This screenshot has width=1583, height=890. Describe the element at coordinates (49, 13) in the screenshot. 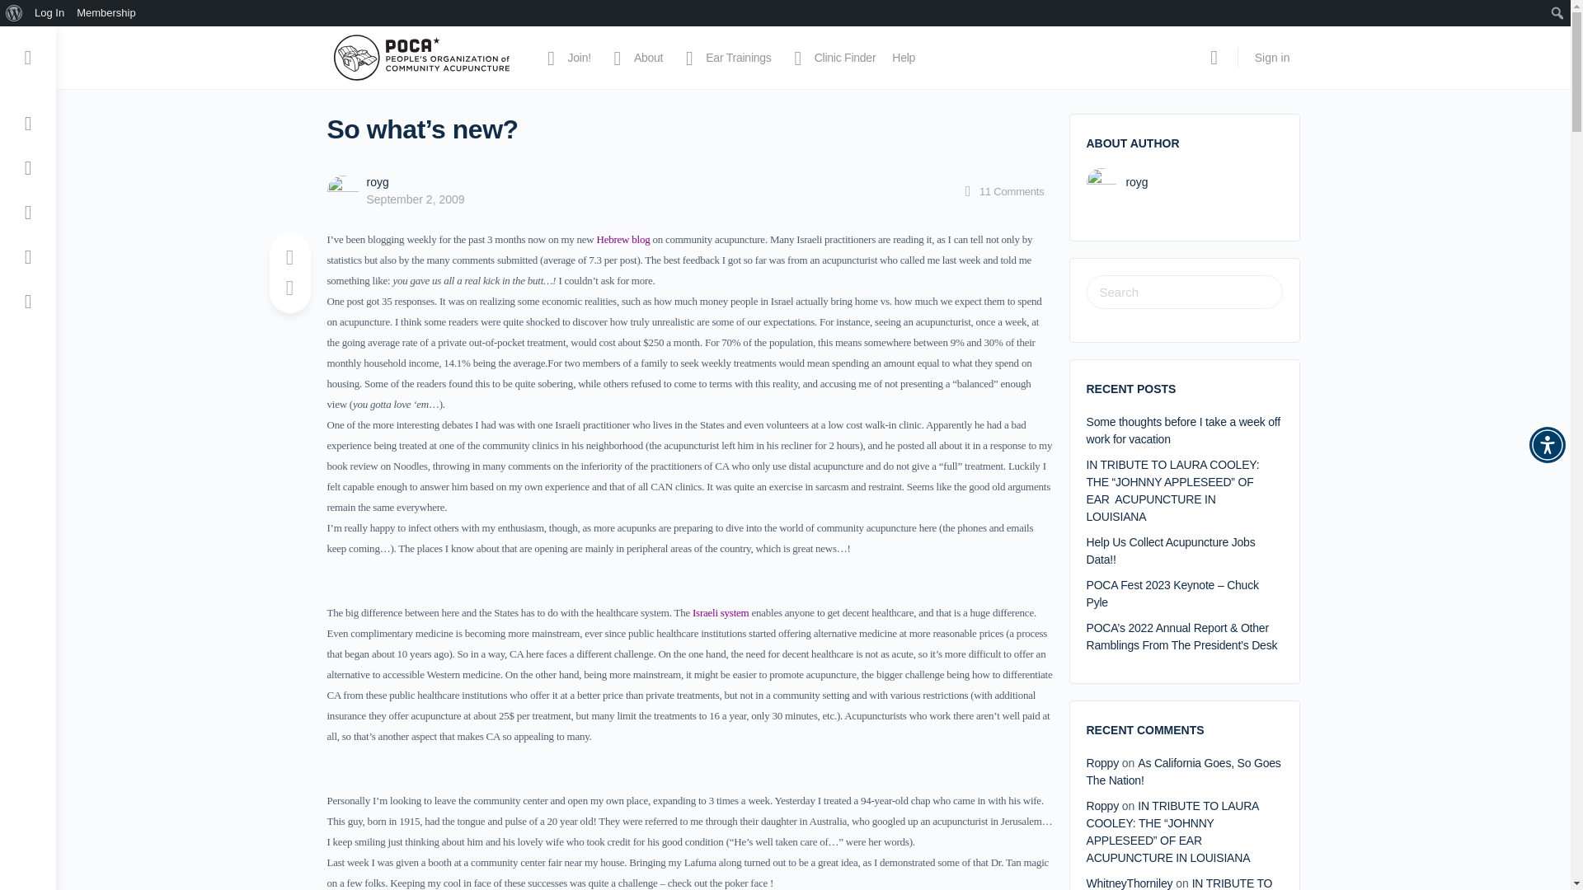

I see `Log In` at that location.